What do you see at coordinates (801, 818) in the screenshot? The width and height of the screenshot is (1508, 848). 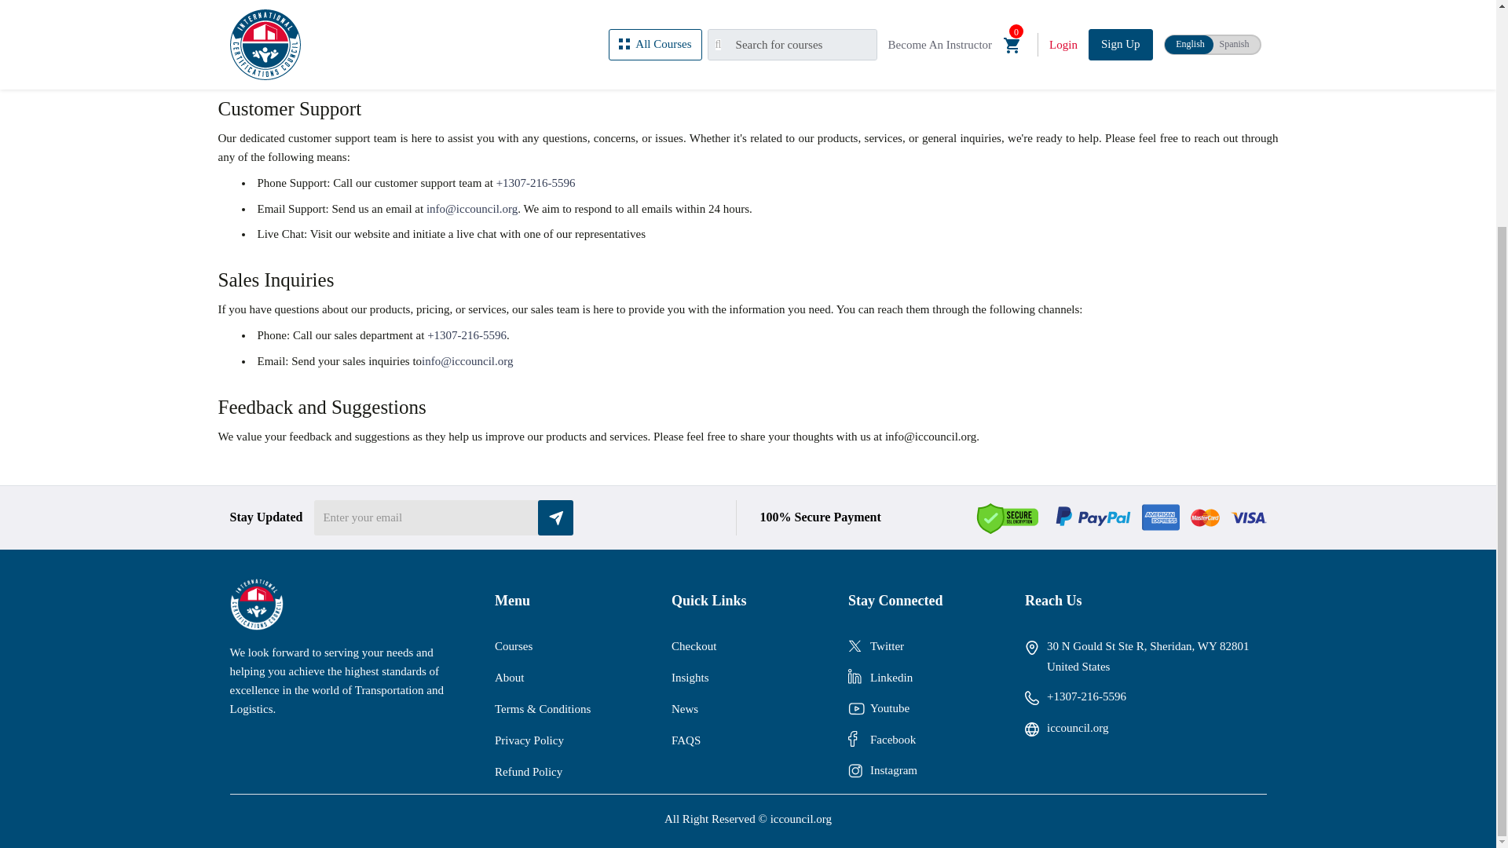 I see `iccouncil.org` at bounding box center [801, 818].